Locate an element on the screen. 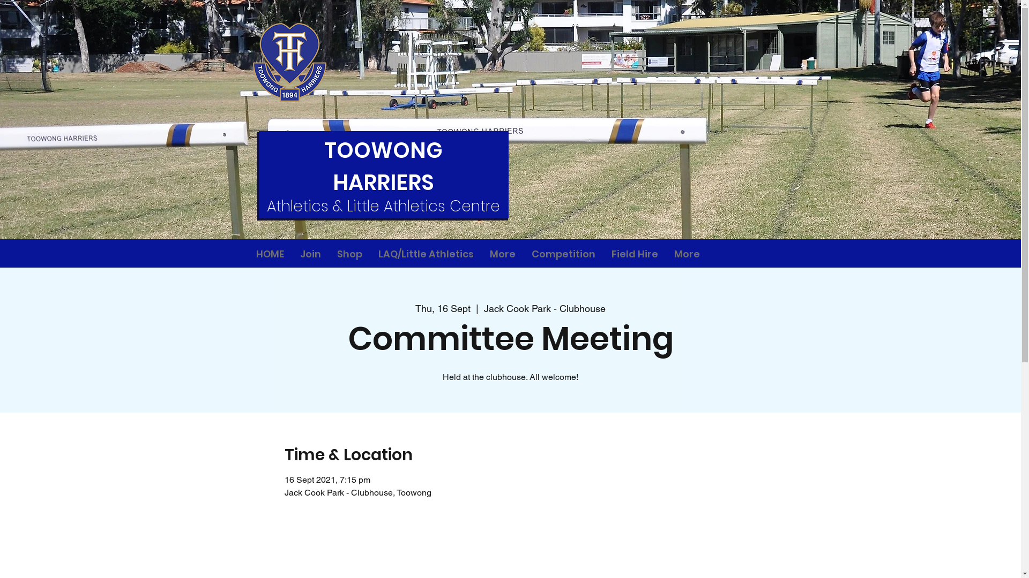  Athletics & Little Athletics Centre is located at coordinates (384, 207).